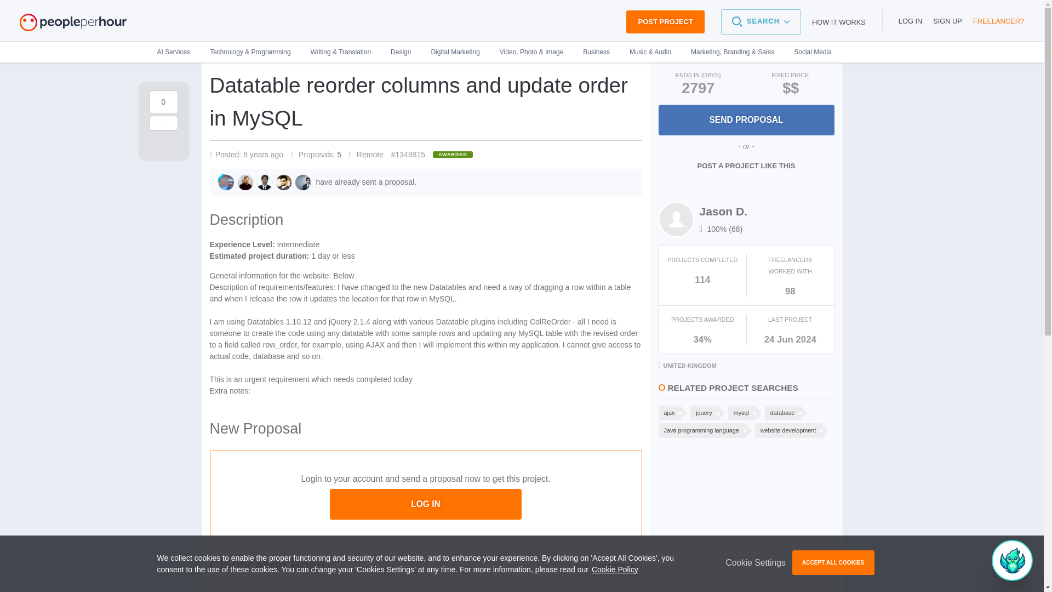 The image size is (1052, 592). I want to click on Jason D., so click(723, 211).